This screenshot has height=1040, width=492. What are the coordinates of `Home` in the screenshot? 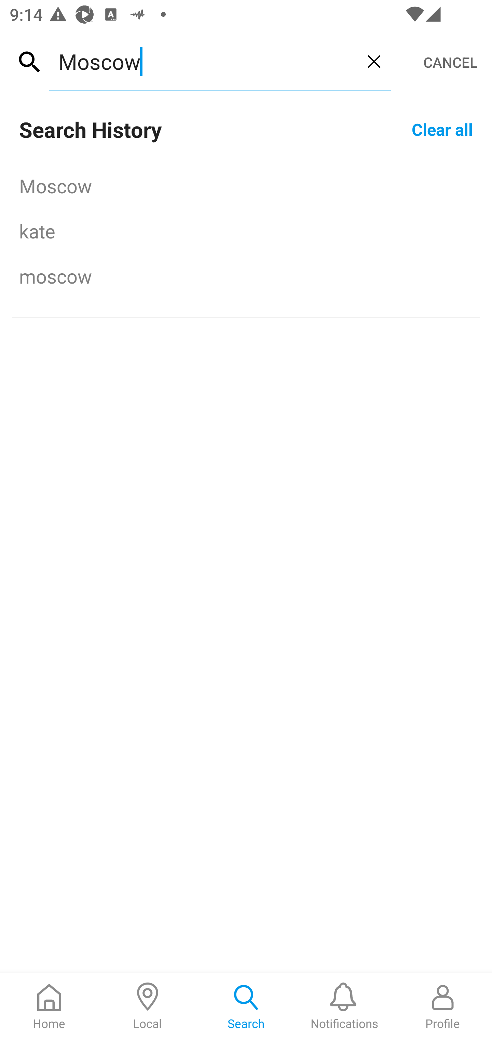 It's located at (49, 1006).